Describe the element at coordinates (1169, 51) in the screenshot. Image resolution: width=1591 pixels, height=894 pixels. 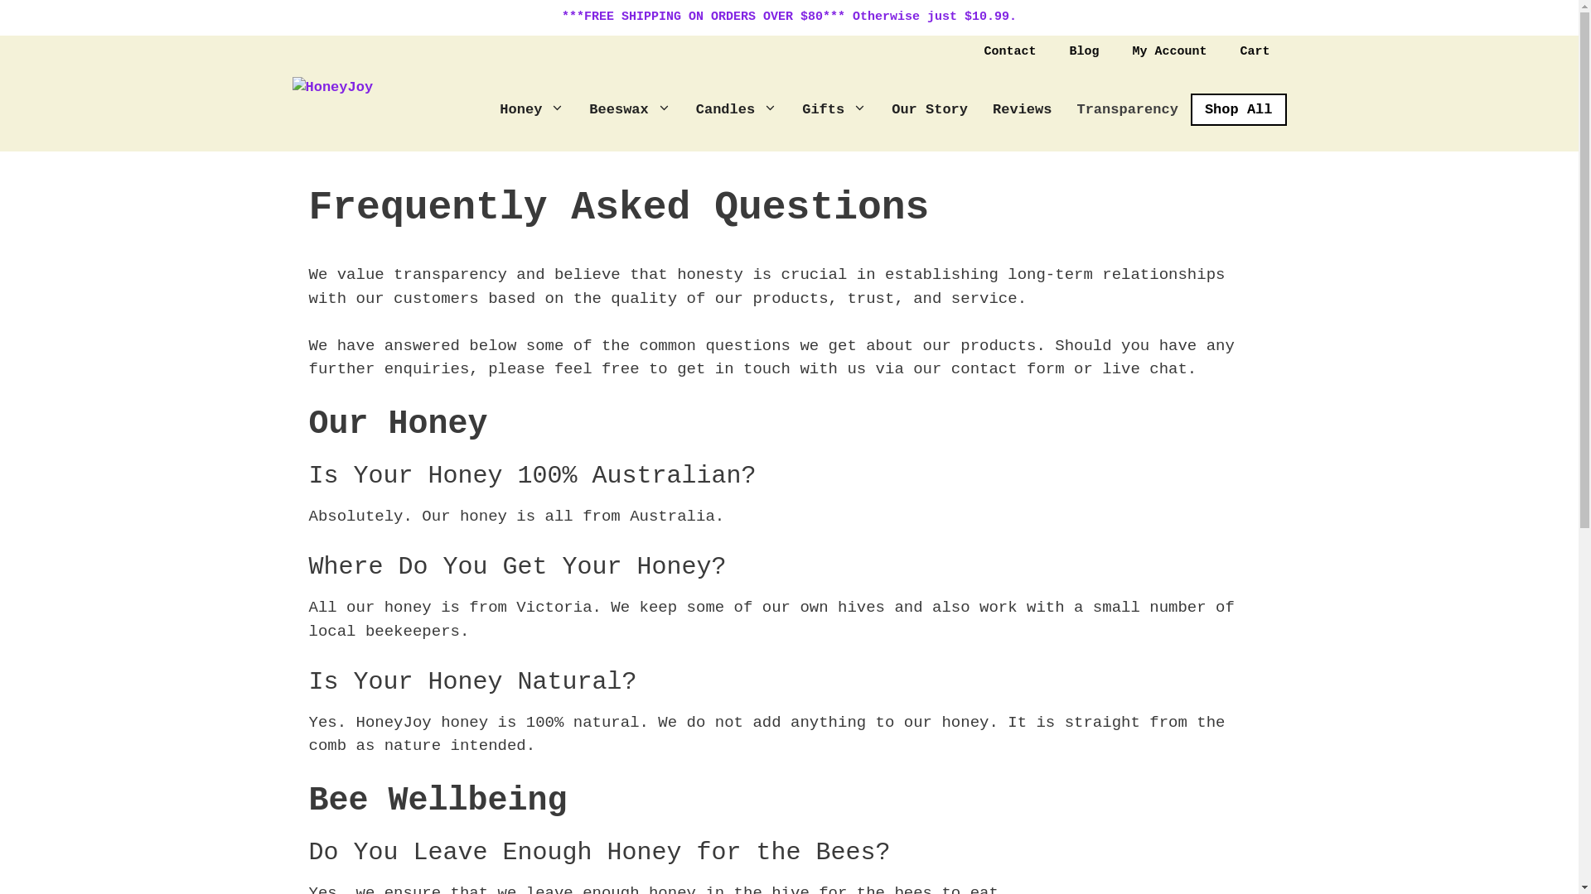
I see `My Account` at that location.